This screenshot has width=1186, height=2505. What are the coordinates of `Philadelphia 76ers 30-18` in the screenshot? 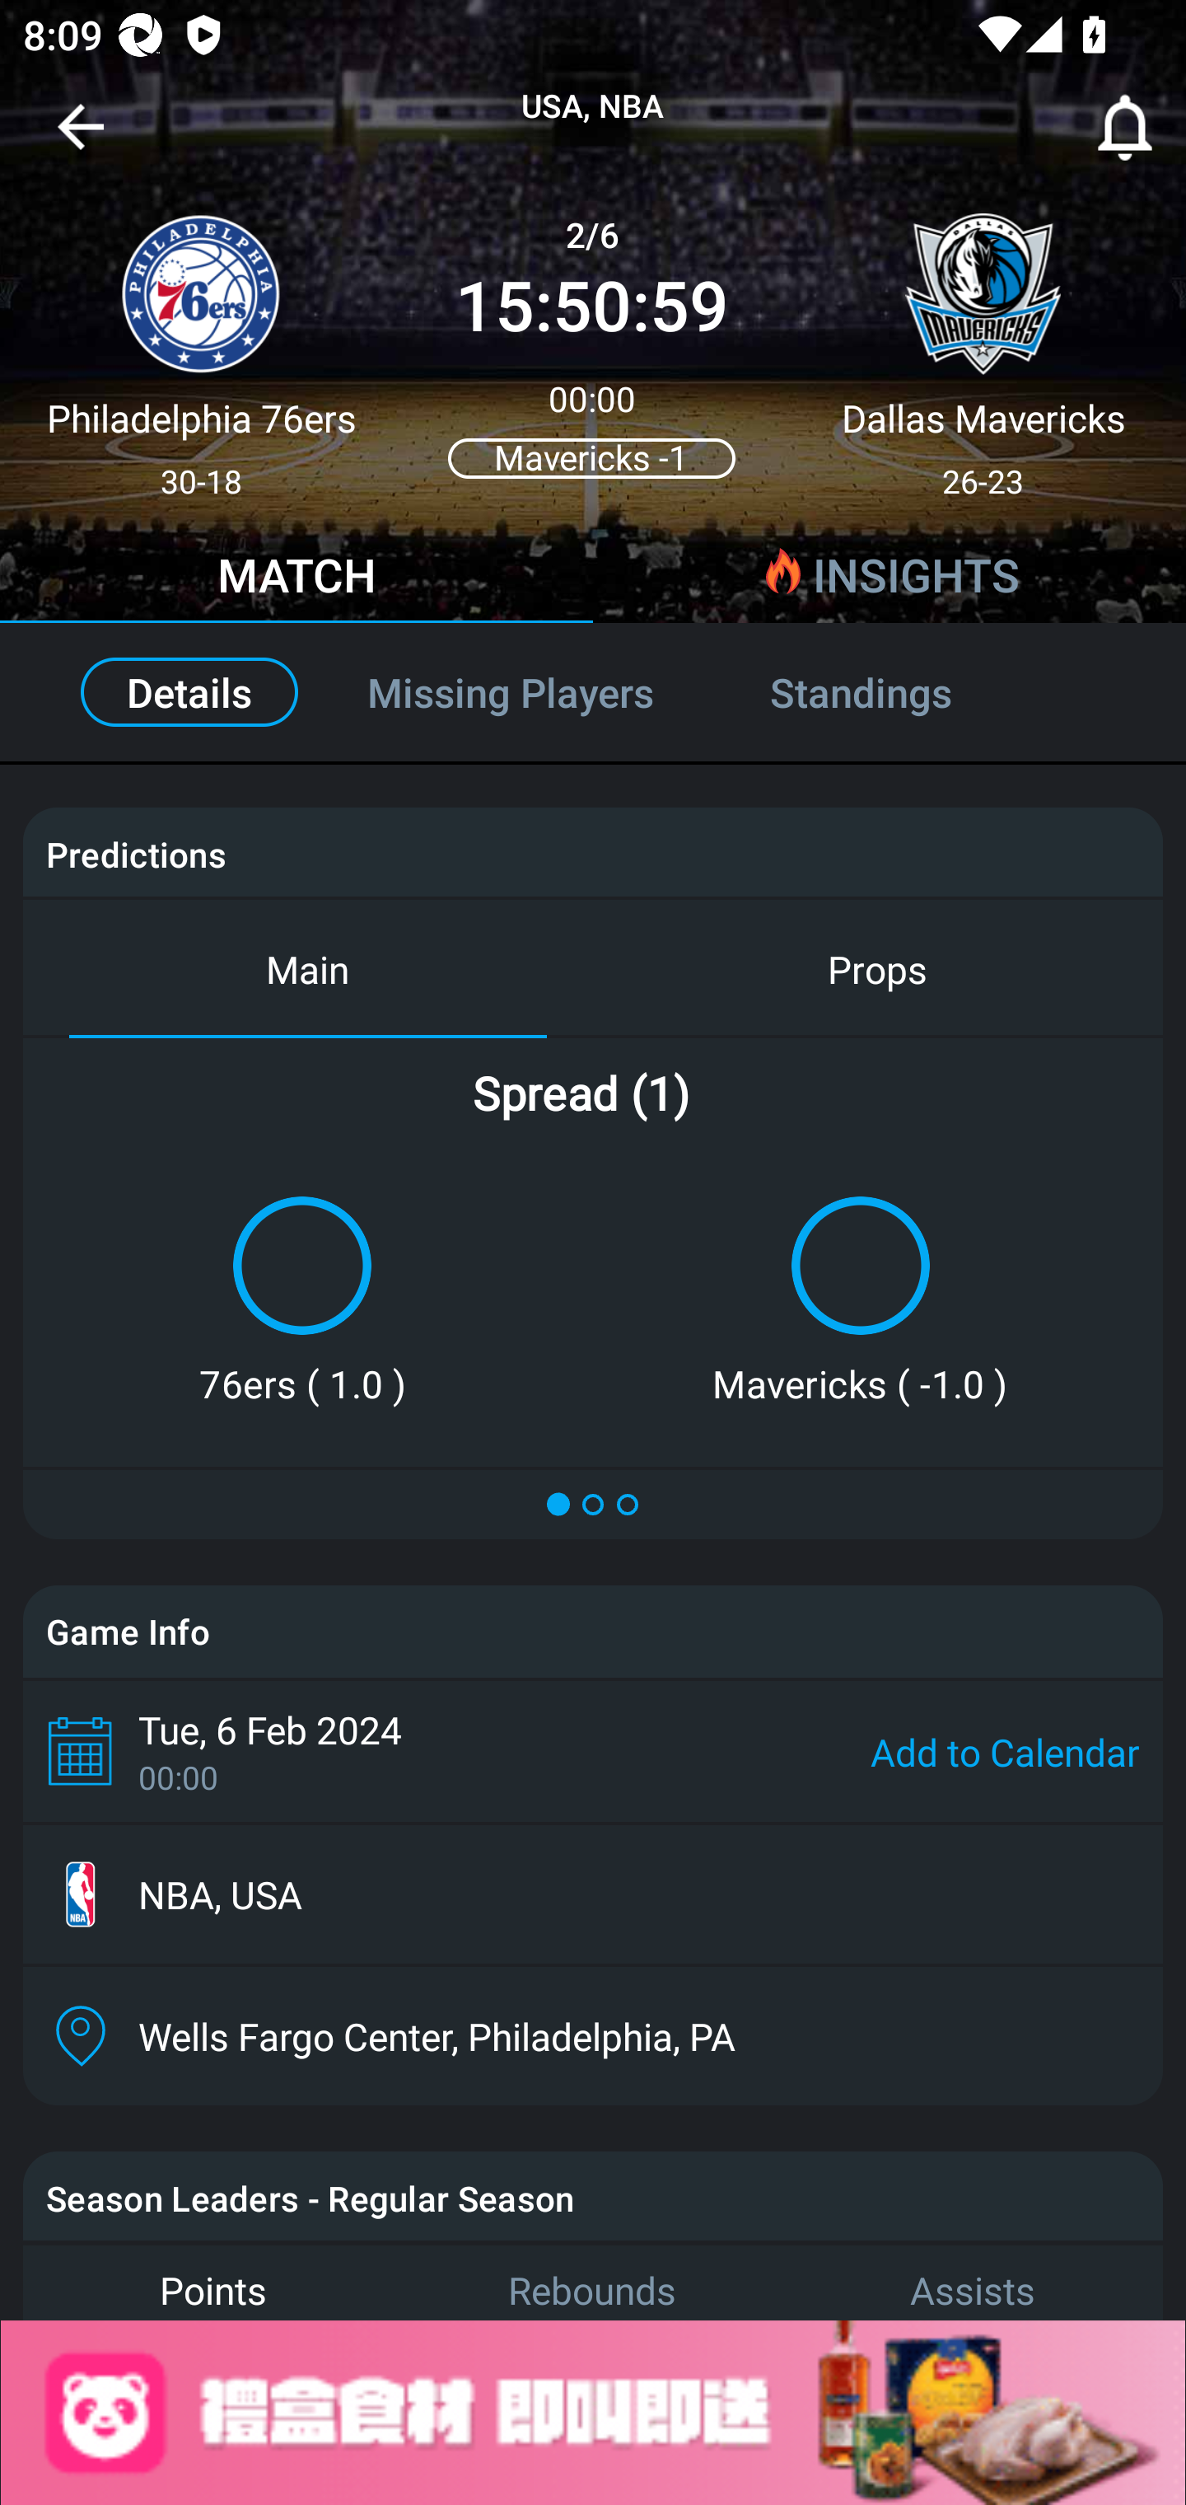 It's located at (201, 343).